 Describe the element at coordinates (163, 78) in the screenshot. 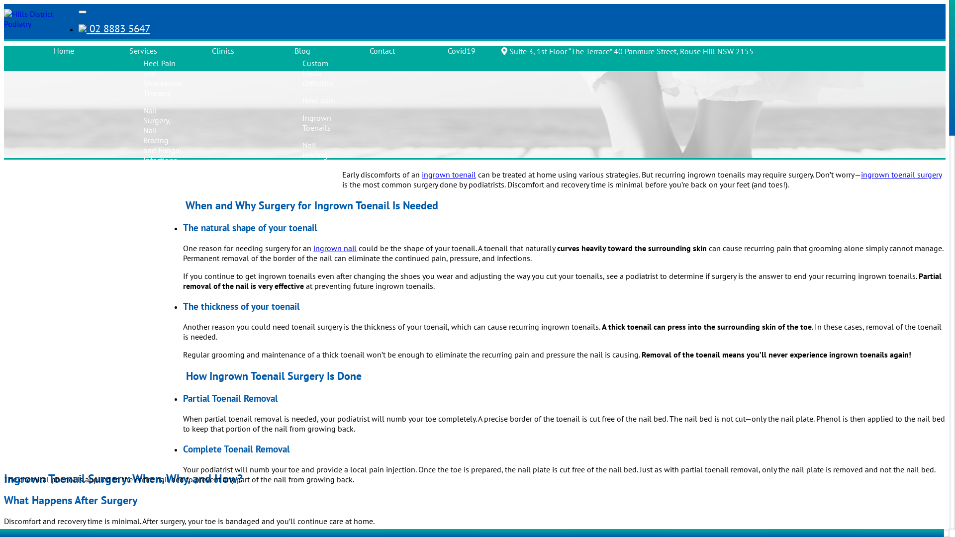

I see `Heel Pain and Shockwave Therapy` at that location.